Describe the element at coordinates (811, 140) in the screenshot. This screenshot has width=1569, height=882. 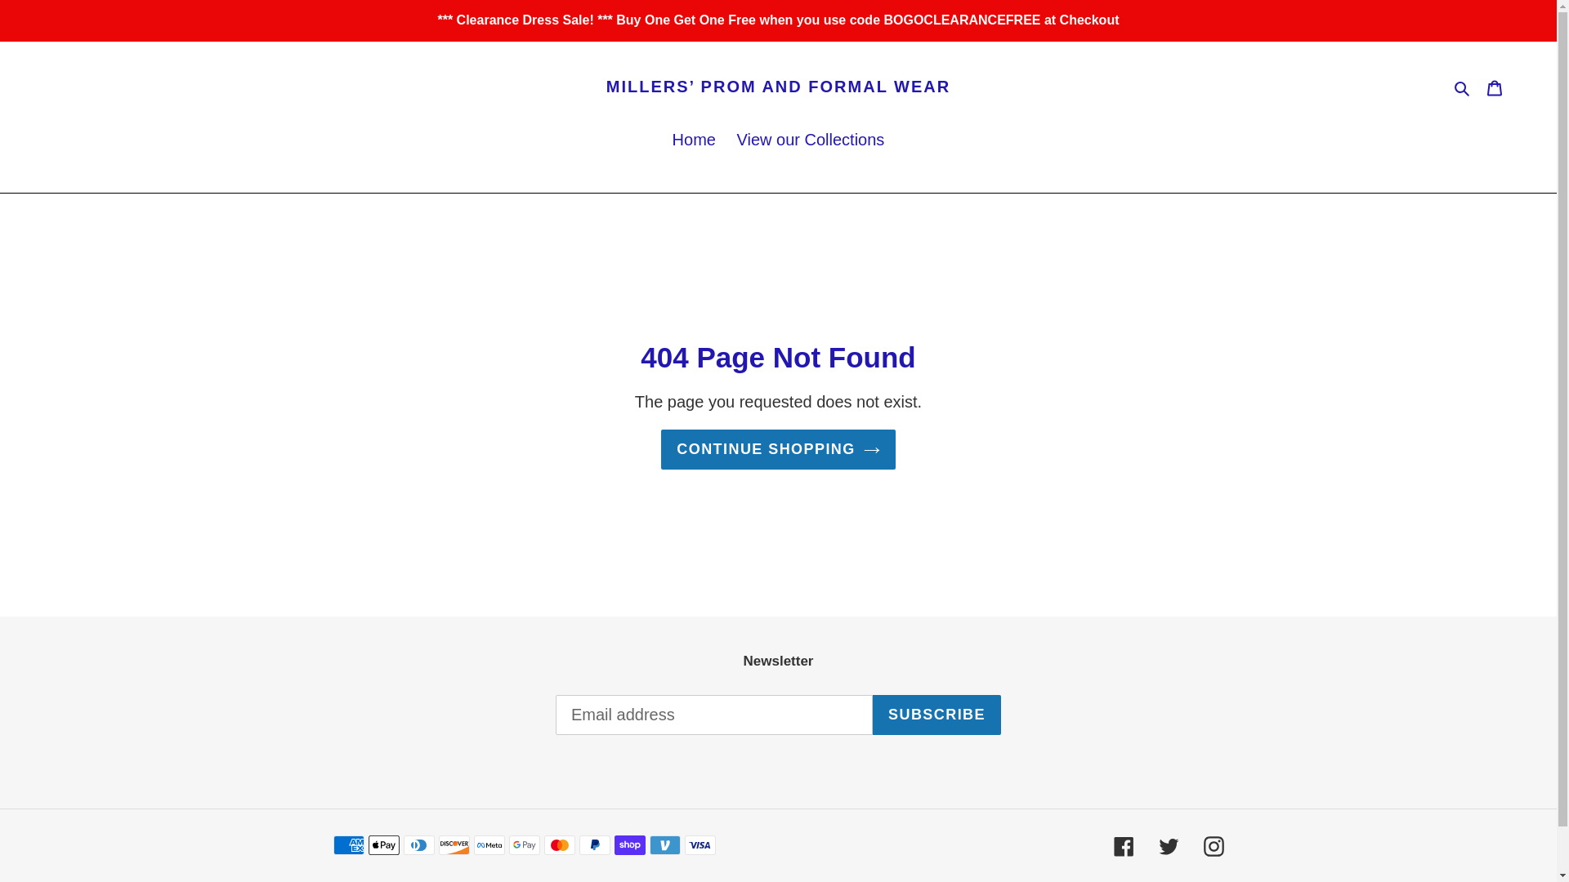
I see `View our Collections` at that location.